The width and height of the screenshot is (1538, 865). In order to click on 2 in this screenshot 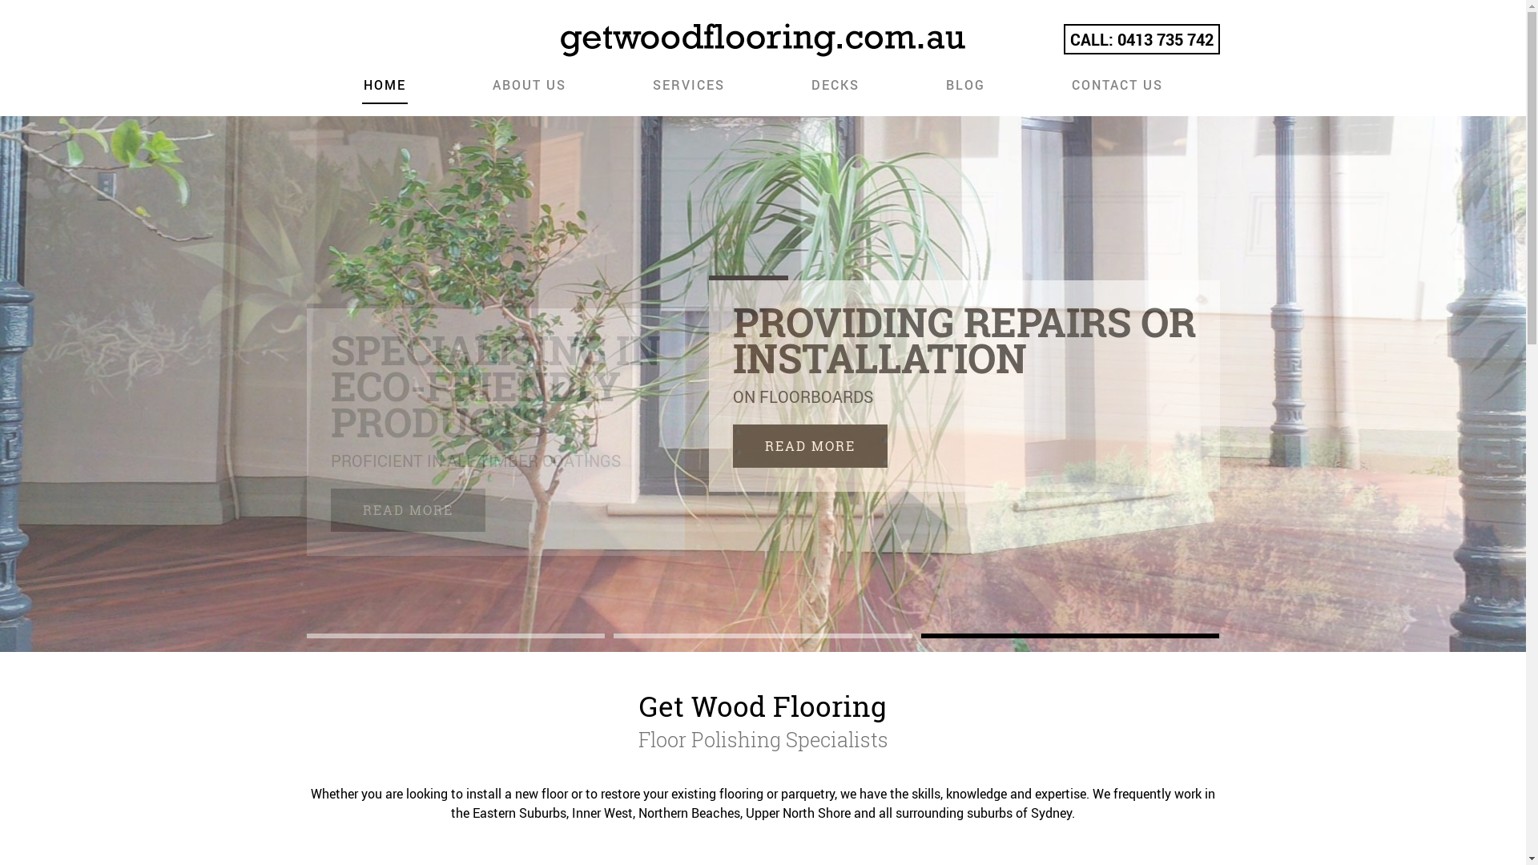, I will do `click(763, 636)`.